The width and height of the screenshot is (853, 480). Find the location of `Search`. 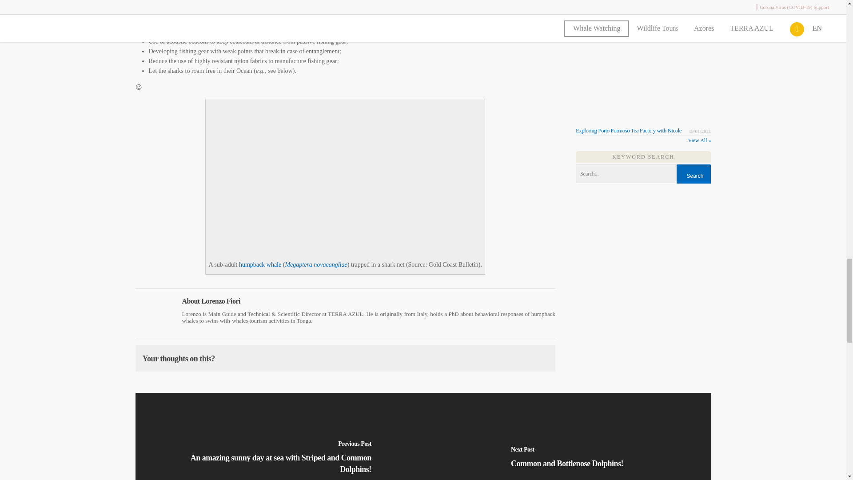

Search is located at coordinates (693, 176).